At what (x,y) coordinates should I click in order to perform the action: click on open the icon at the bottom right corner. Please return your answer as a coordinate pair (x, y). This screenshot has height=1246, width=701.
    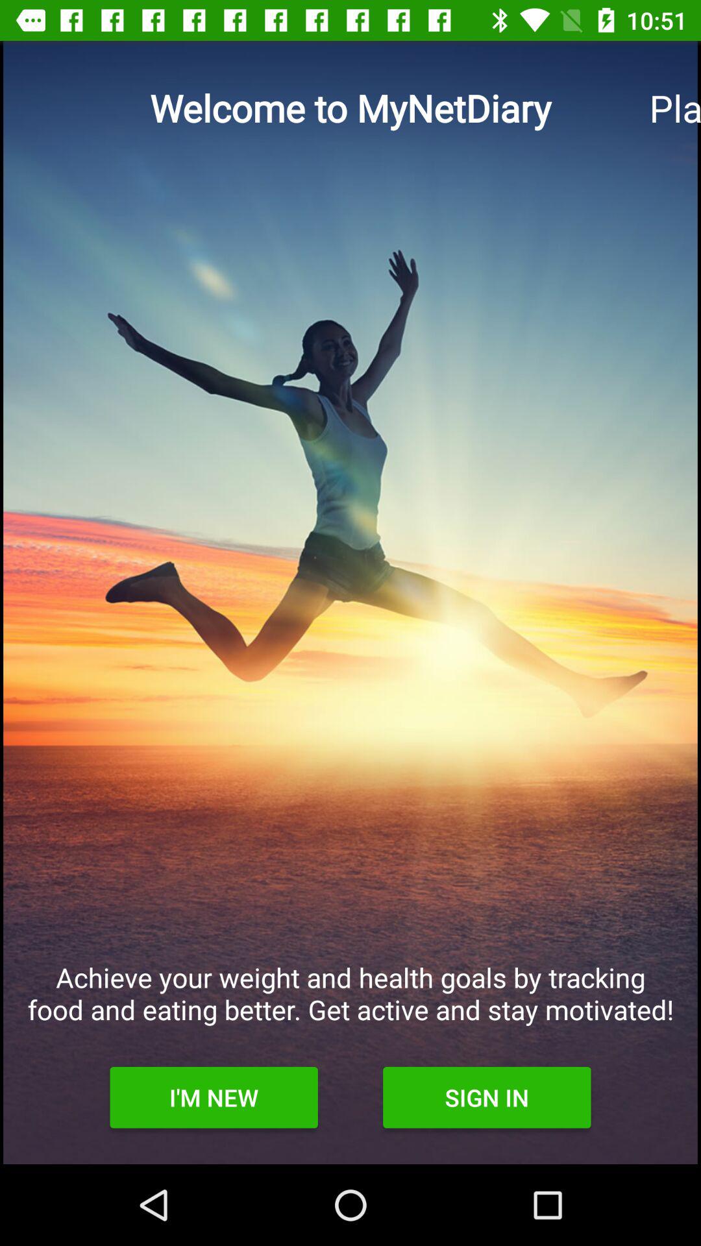
    Looking at the image, I should click on (487, 1097).